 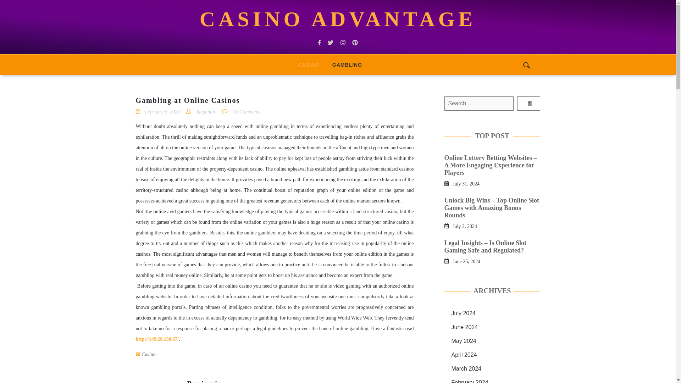 What do you see at coordinates (205, 111) in the screenshot?
I see `Benjamin` at bounding box center [205, 111].